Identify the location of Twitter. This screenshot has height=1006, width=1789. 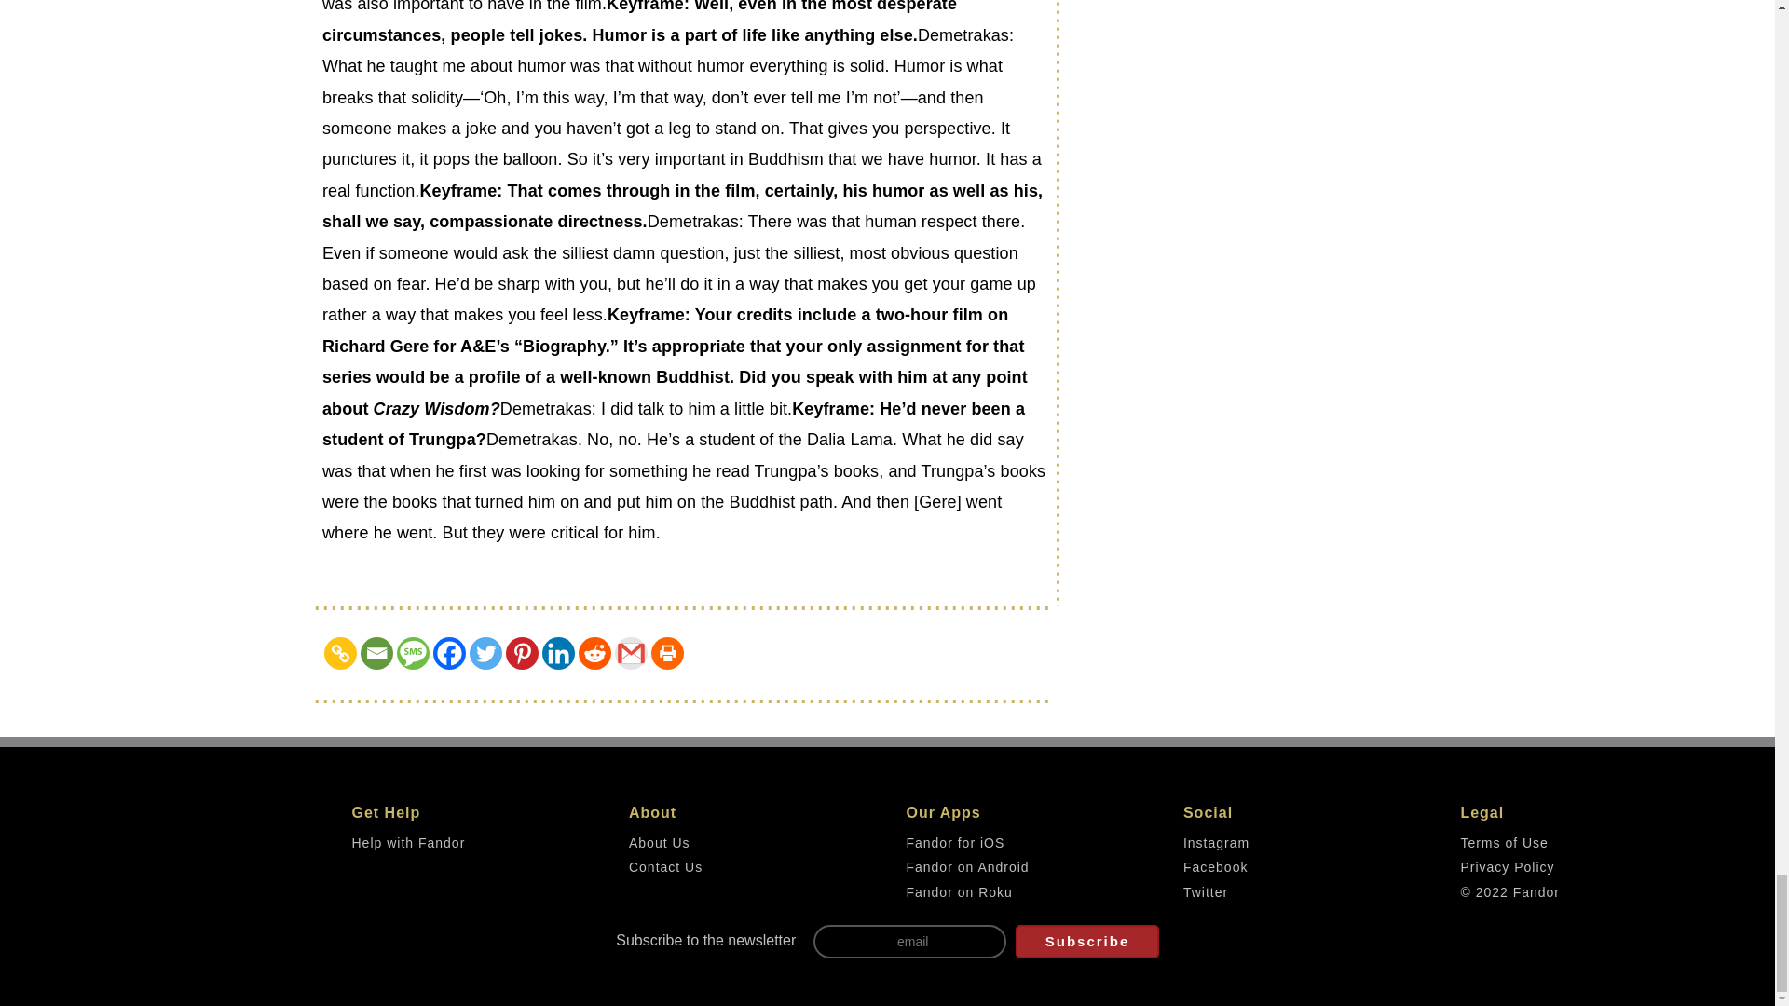
(485, 653).